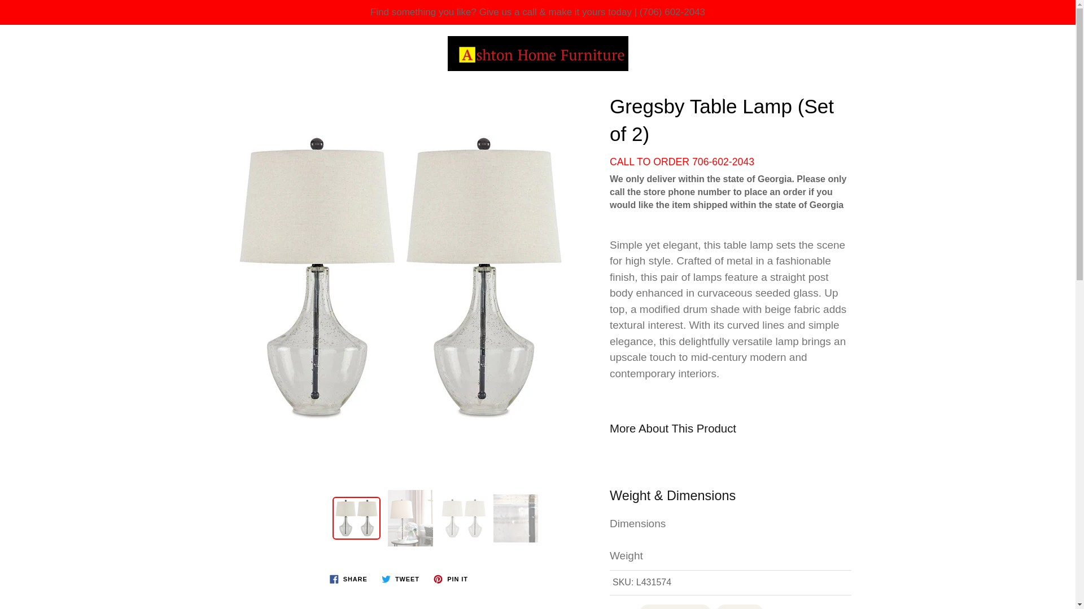 Image resolution: width=1084 pixels, height=609 pixels. What do you see at coordinates (21, 44) in the screenshot?
I see `Search` at bounding box center [21, 44].